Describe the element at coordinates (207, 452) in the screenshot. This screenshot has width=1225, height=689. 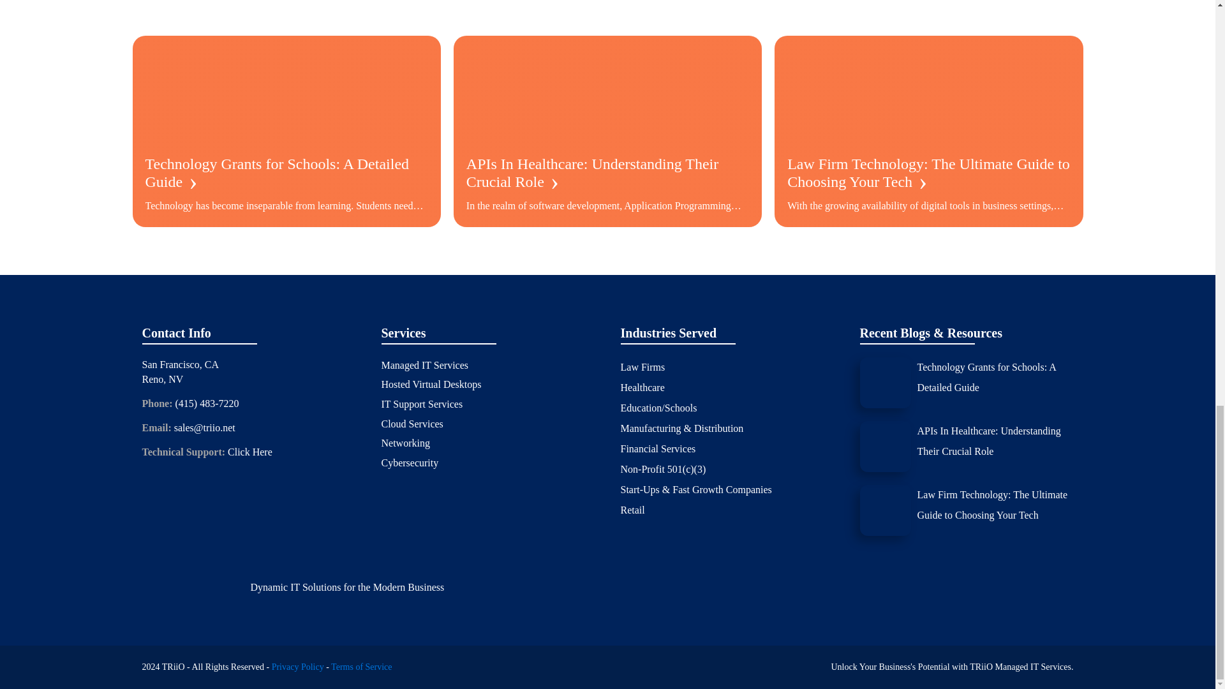
I see `Technical Support: Click Here` at that location.